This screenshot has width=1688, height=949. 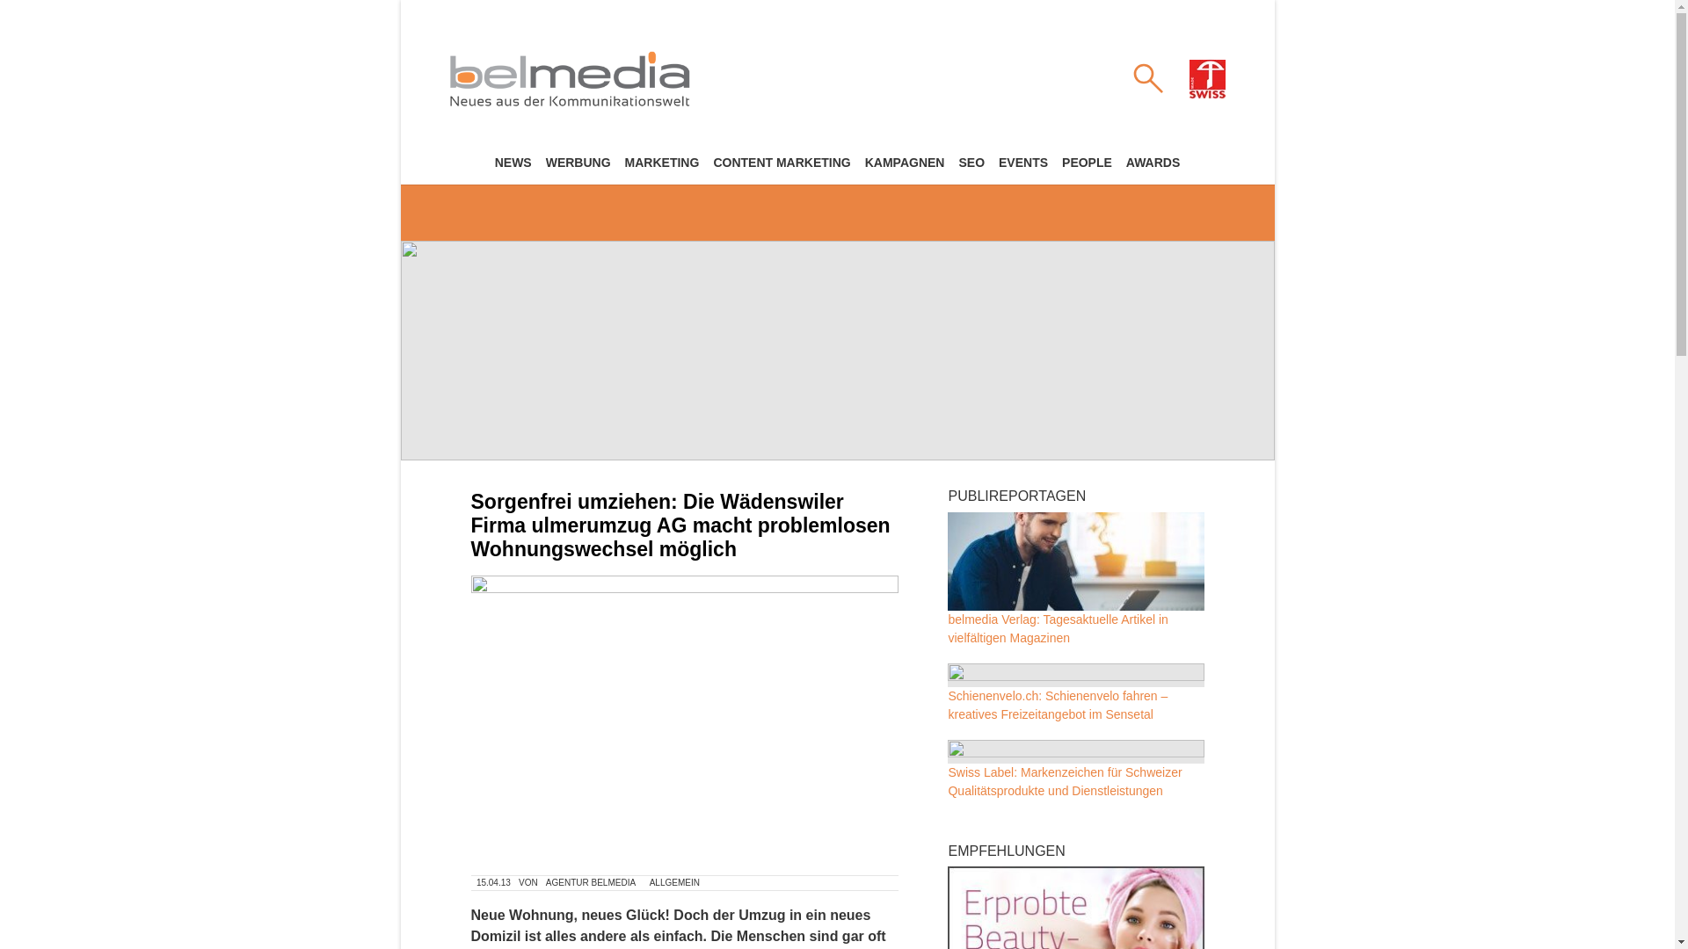 What do you see at coordinates (663, 163) in the screenshot?
I see `MARKETING` at bounding box center [663, 163].